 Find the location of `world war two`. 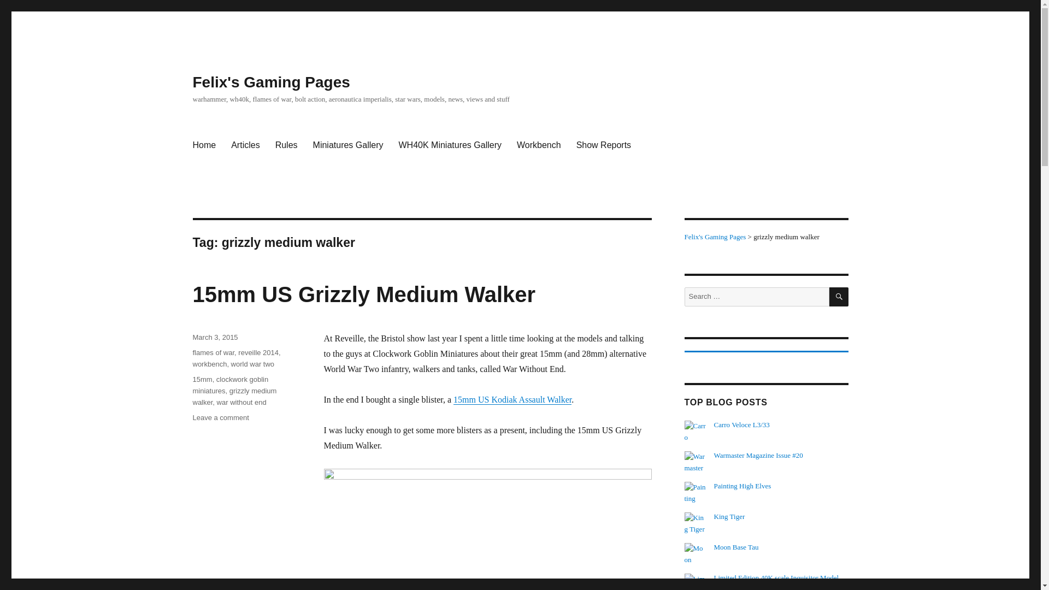

world war two is located at coordinates (252, 364).